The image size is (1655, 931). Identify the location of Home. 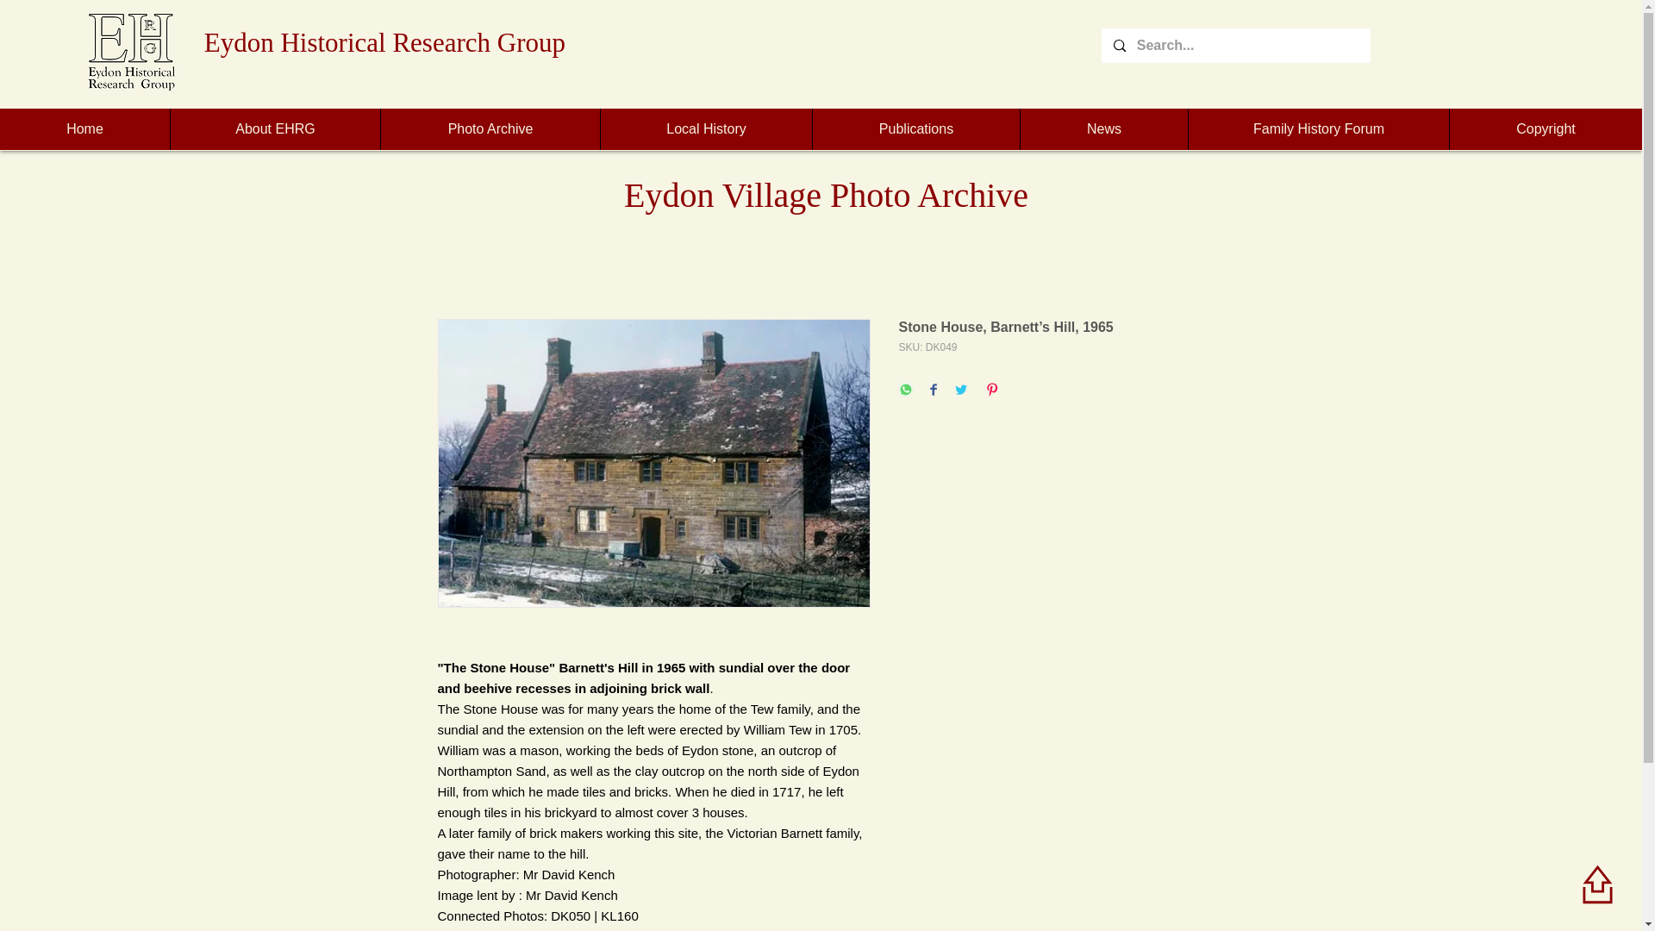
(84, 129).